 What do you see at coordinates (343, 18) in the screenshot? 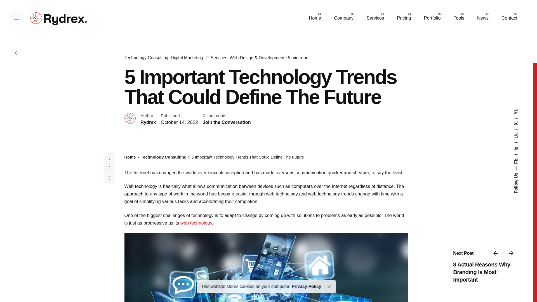
I see `Company` at bounding box center [343, 18].